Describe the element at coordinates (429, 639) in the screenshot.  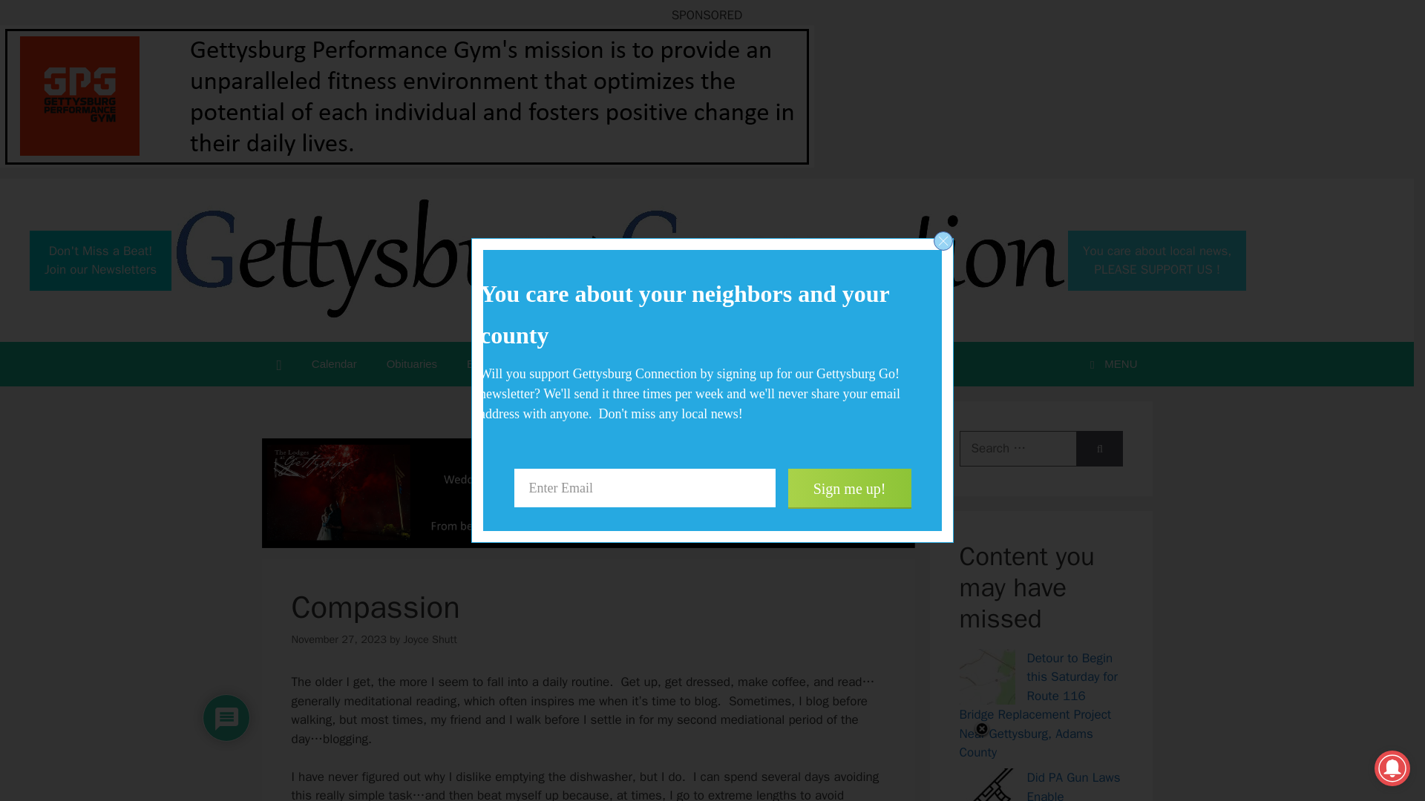
I see `Support Us` at that location.